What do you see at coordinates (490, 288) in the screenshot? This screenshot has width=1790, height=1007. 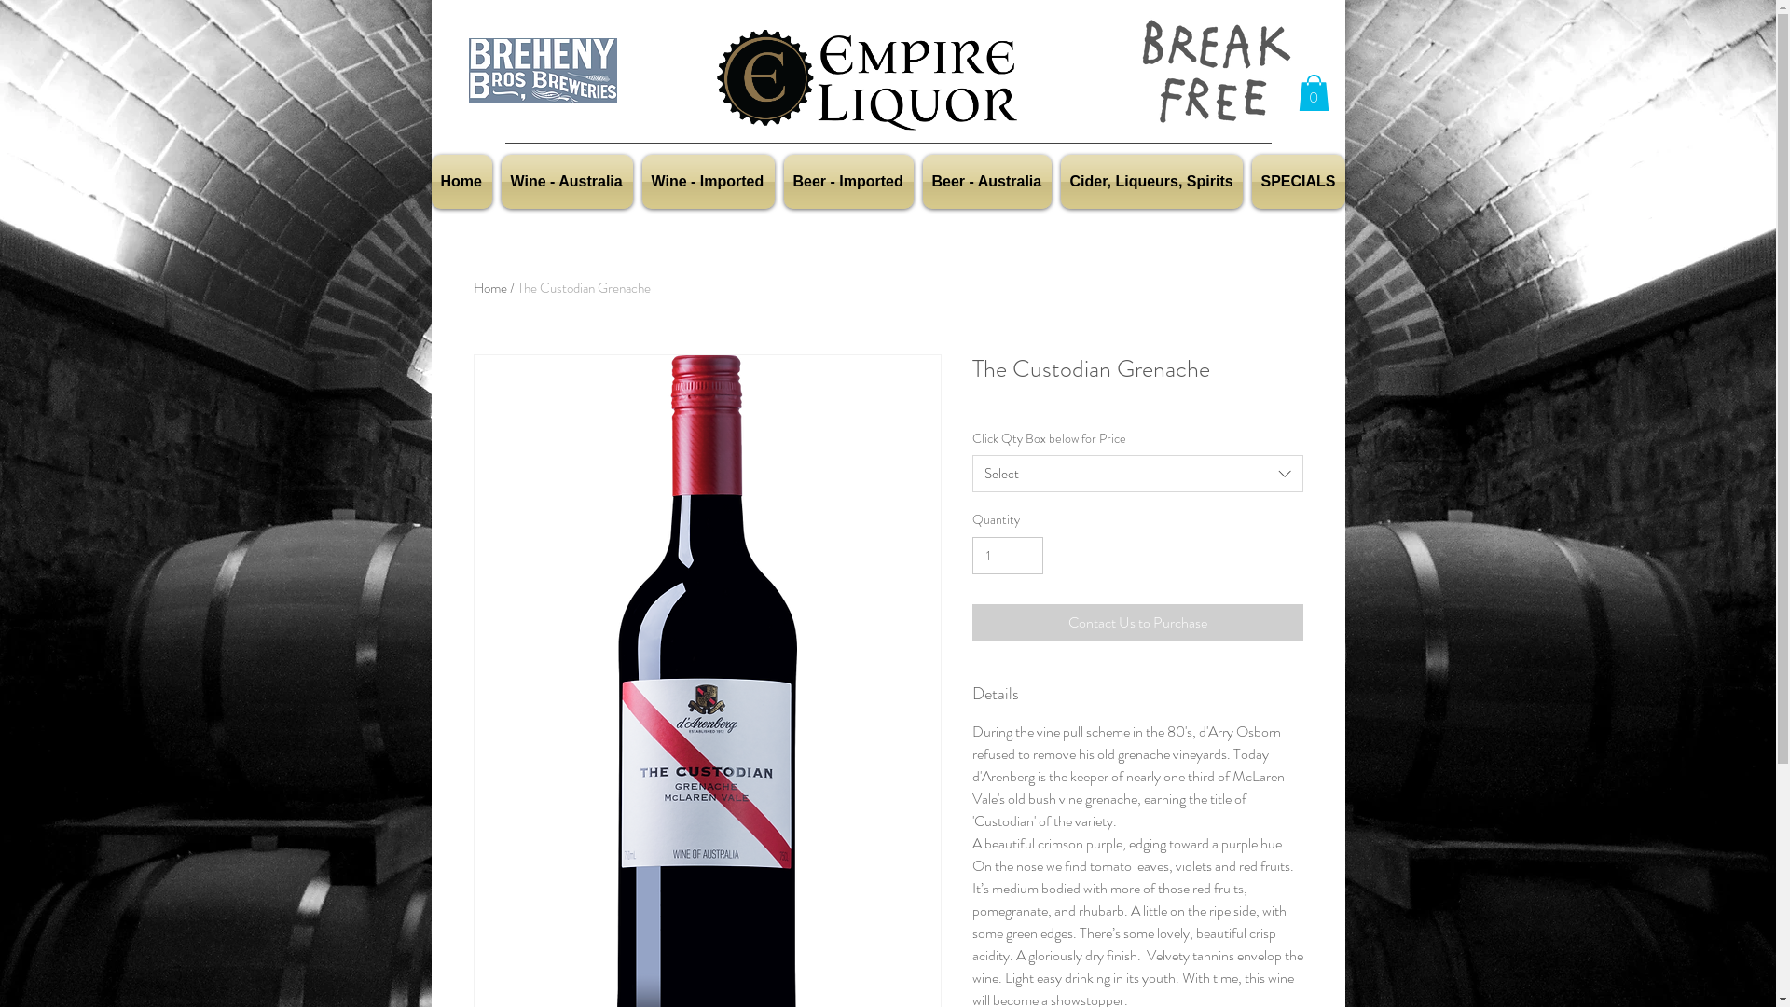 I see `Home` at bounding box center [490, 288].